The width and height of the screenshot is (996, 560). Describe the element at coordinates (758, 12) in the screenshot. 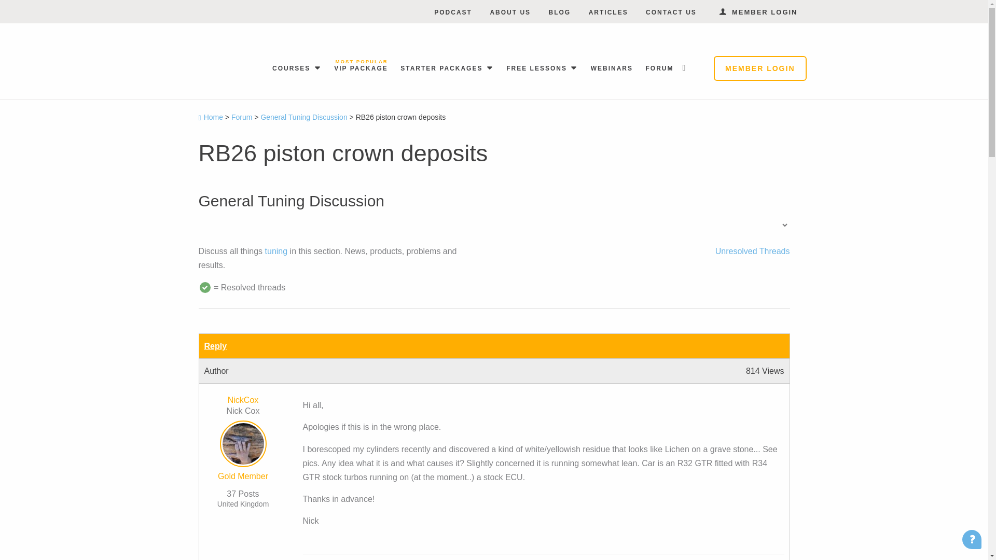

I see `MEMBER LOGIN` at that location.